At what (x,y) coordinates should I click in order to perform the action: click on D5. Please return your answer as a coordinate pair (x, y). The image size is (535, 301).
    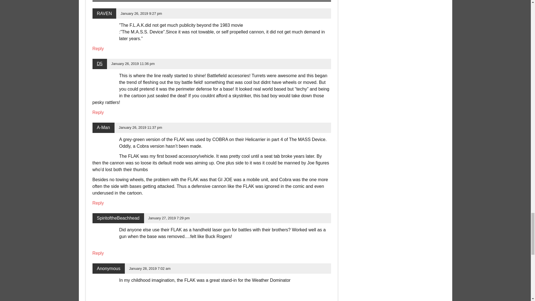
    Looking at the image, I should click on (100, 64).